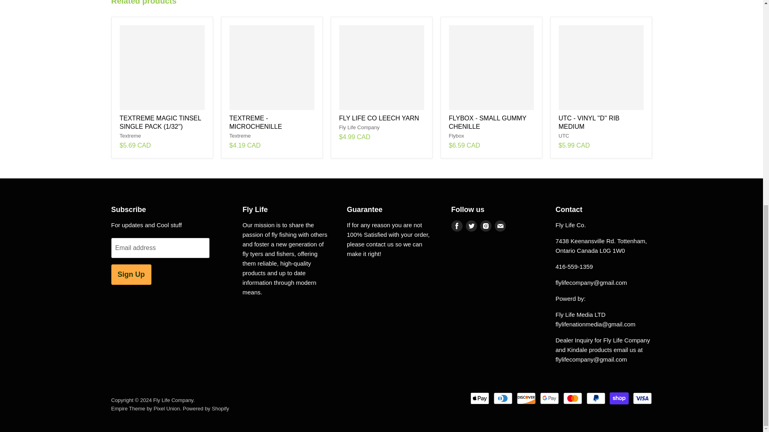 The height and width of the screenshot is (432, 769). I want to click on Apple Pay, so click(479, 398).